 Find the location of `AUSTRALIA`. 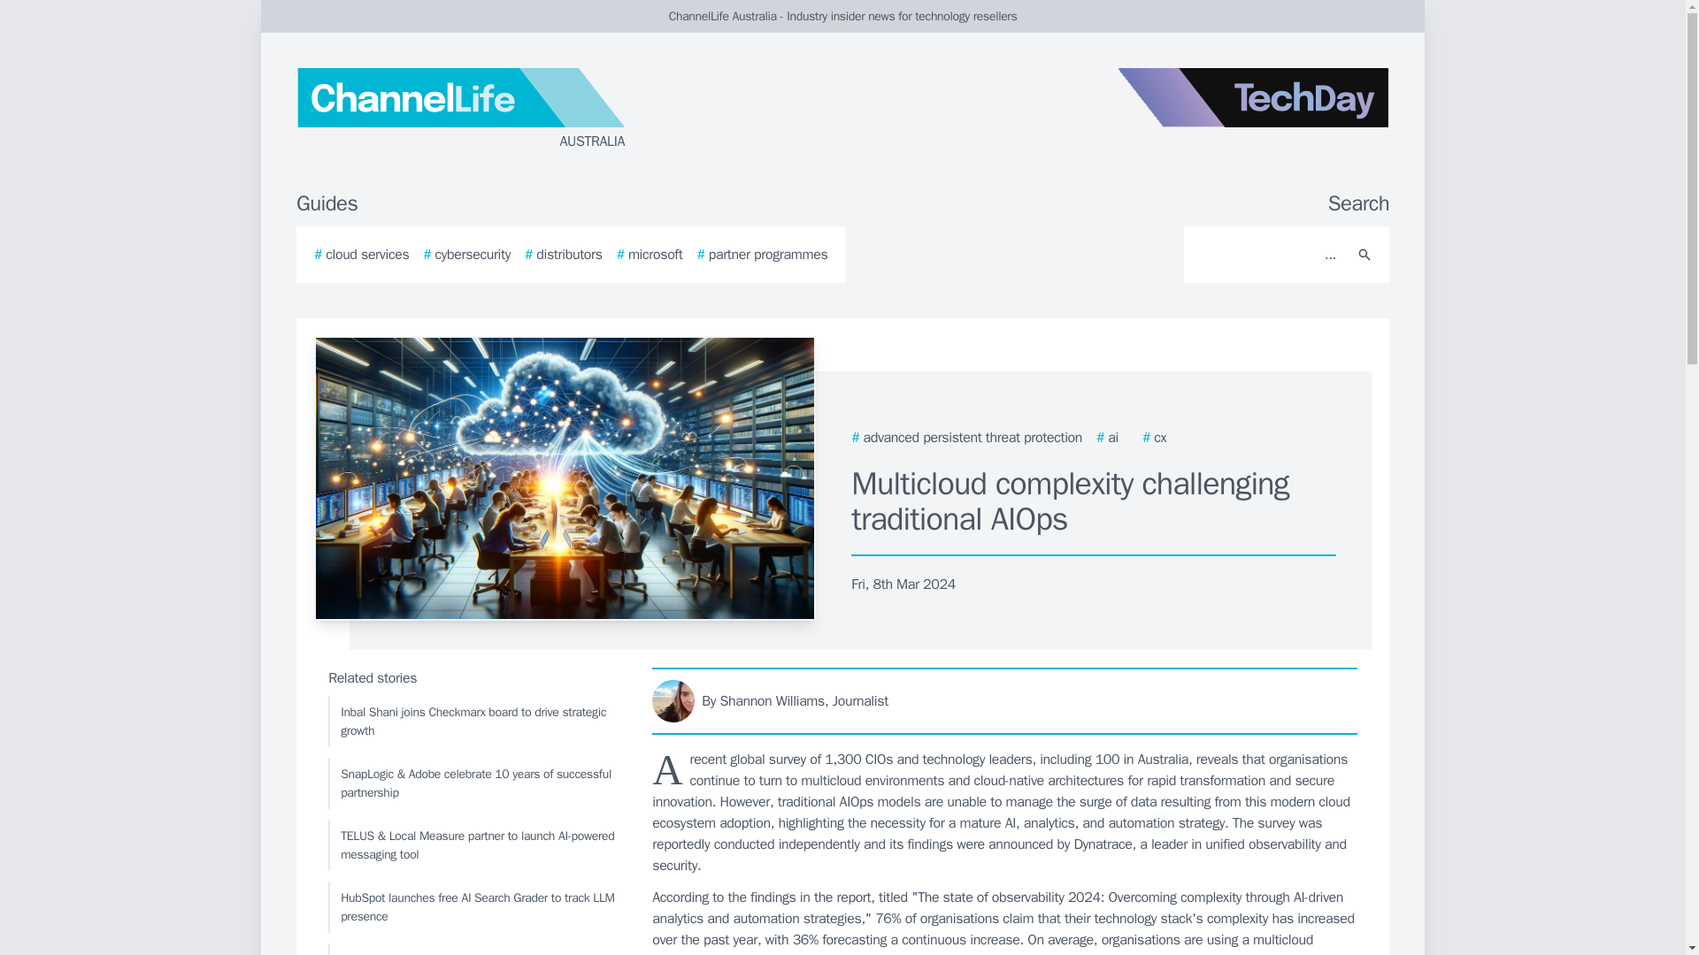

AUSTRALIA is located at coordinates (508, 110).